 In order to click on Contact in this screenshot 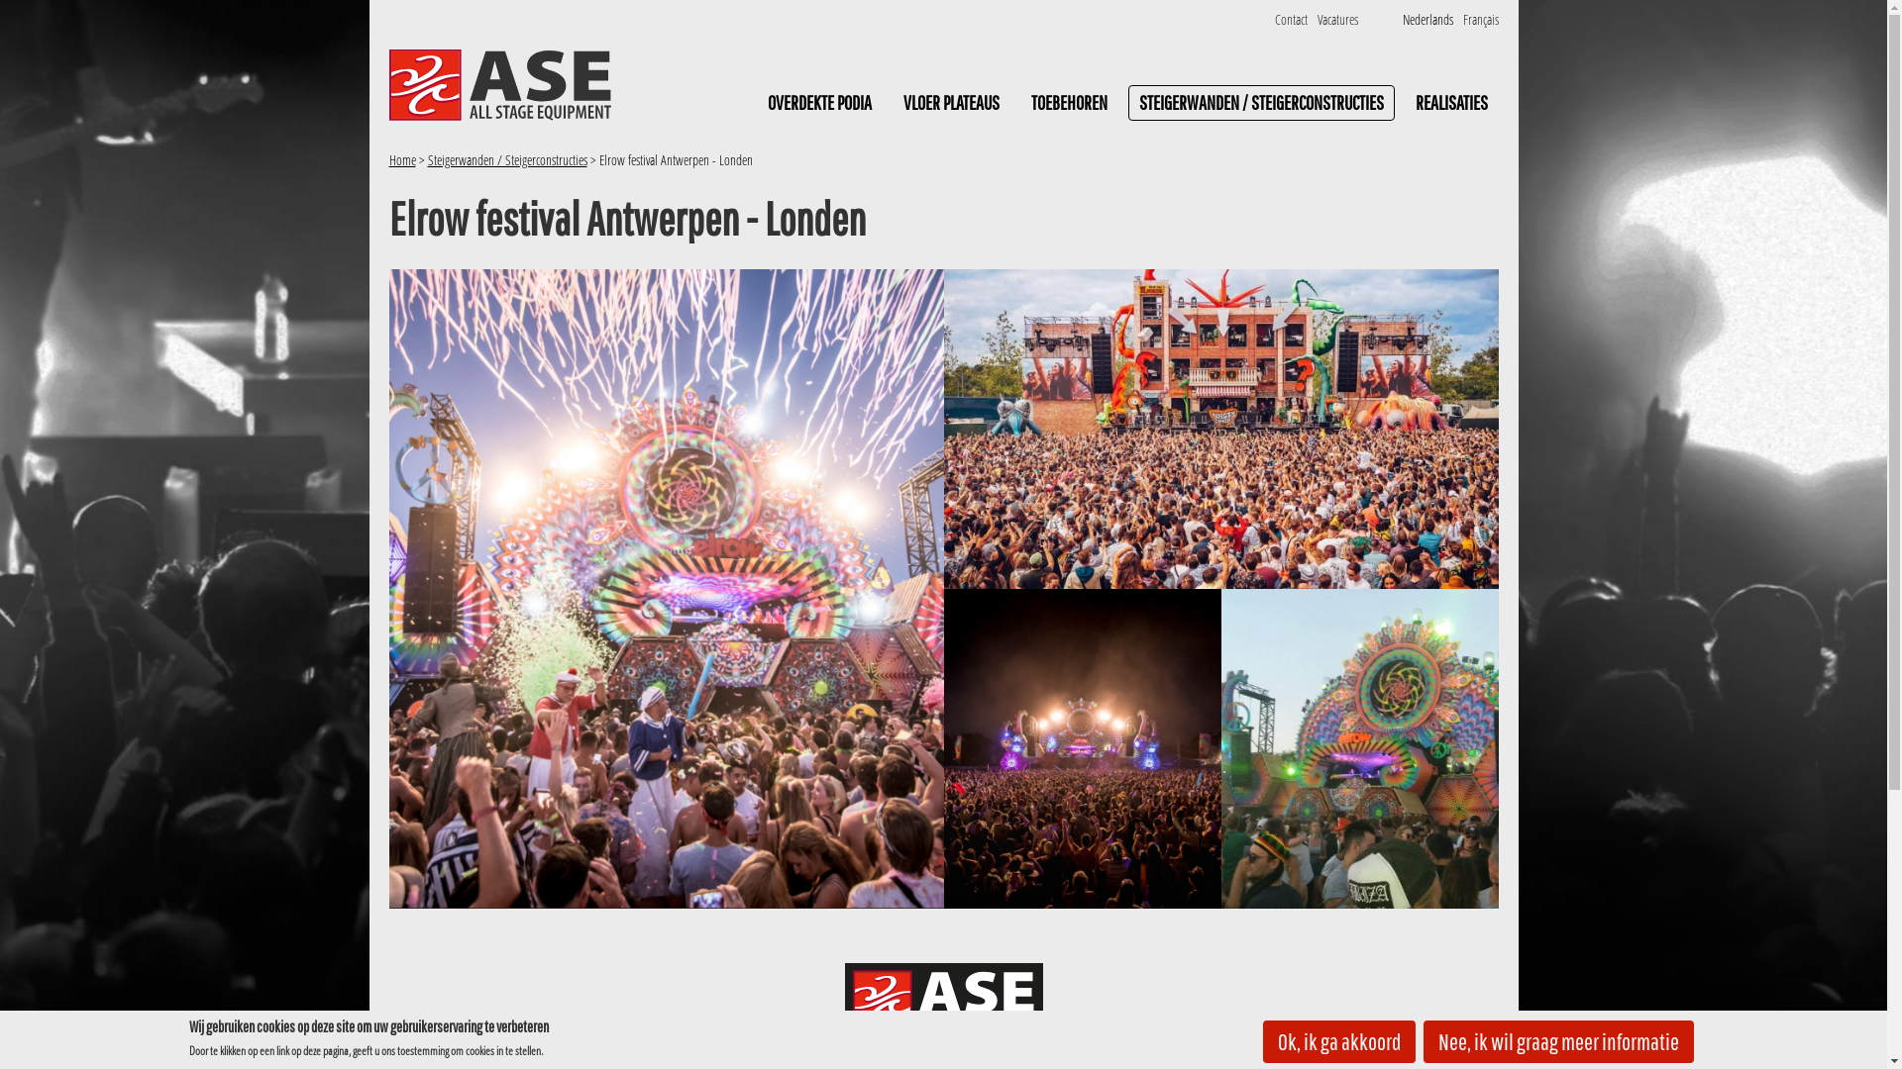, I will do `click(1290, 20)`.